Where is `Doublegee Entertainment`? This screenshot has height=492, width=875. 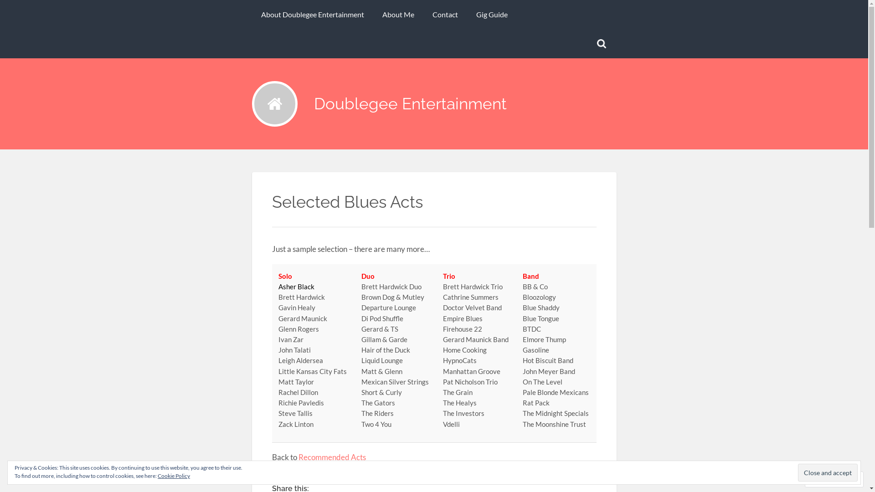 Doublegee Entertainment is located at coordinates (274, 104).